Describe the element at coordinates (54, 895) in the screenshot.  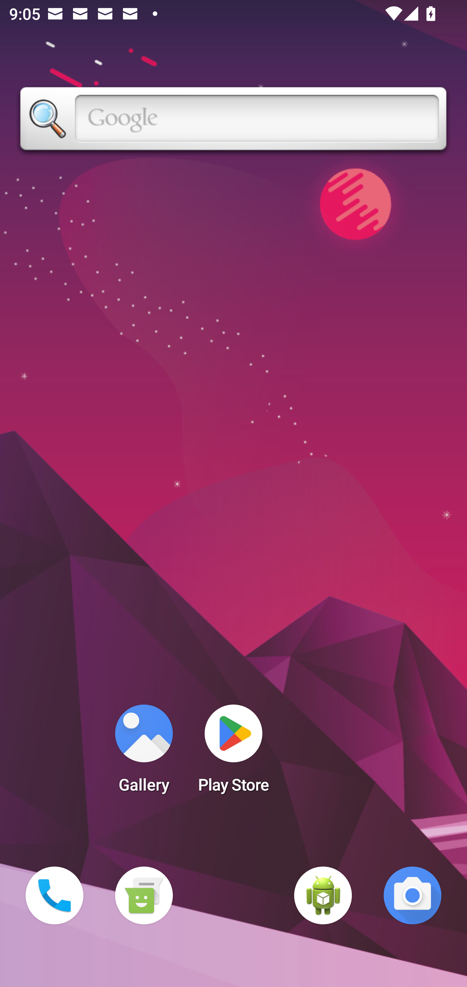
I see `Phone` at that location.